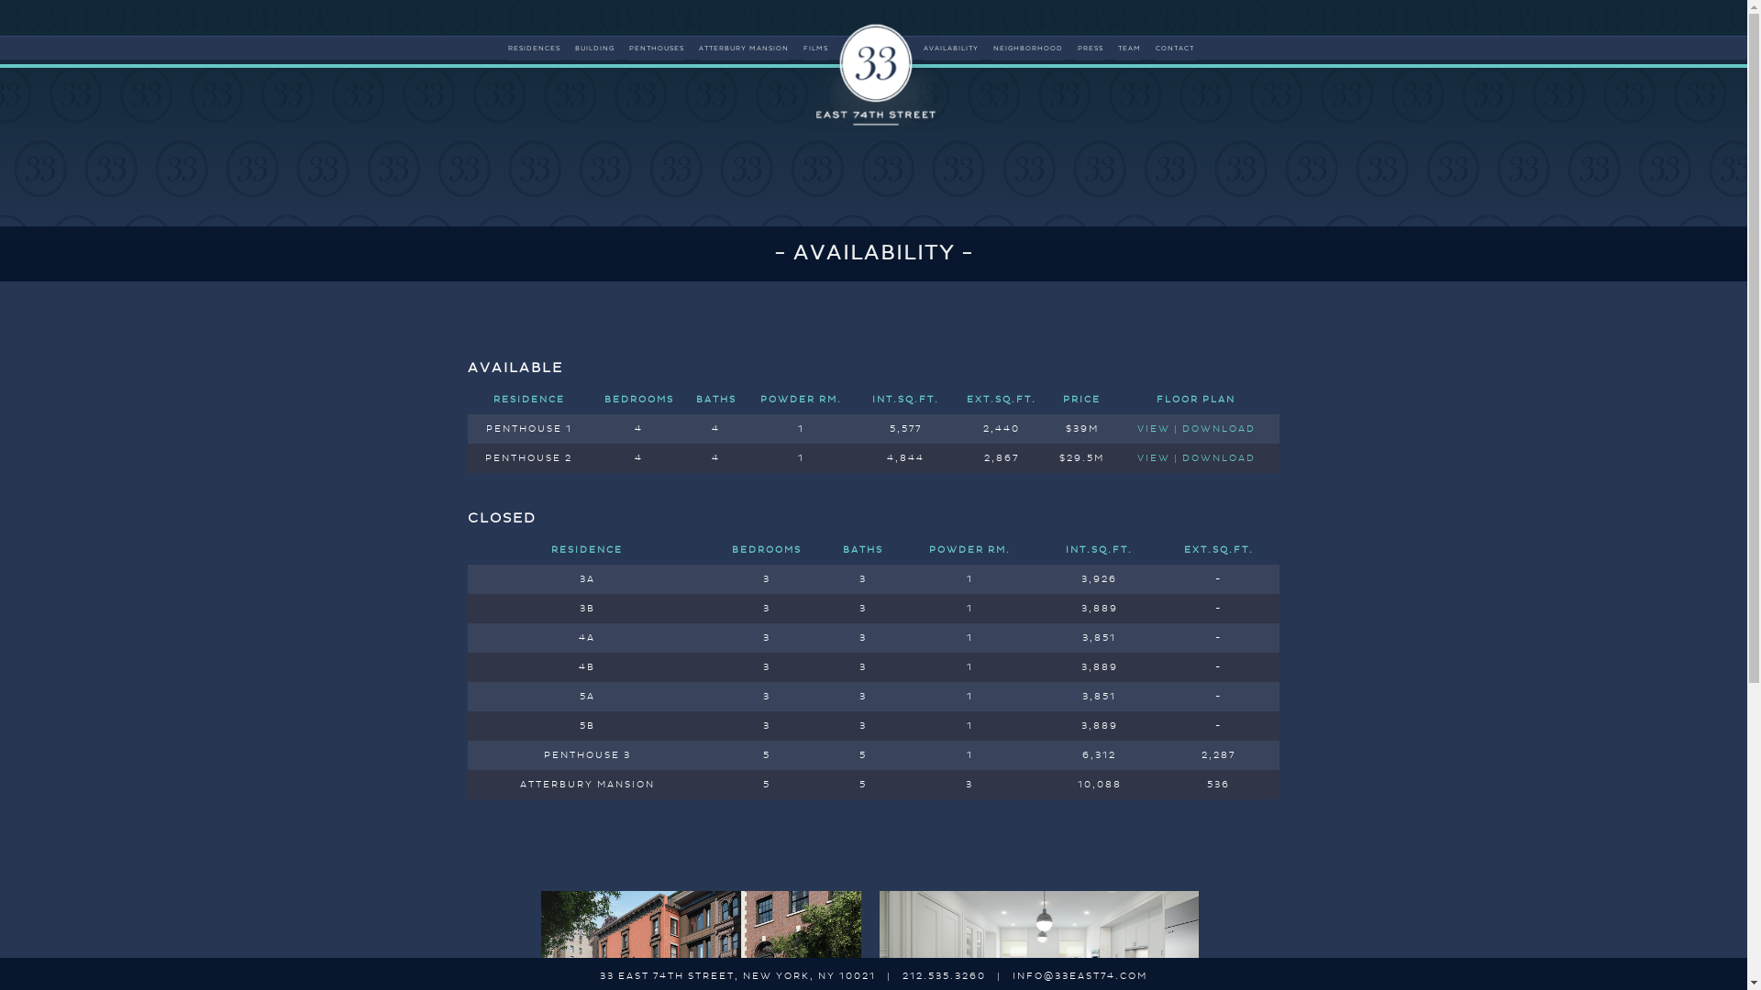  I want to click on FILMS, so click(816, 49).